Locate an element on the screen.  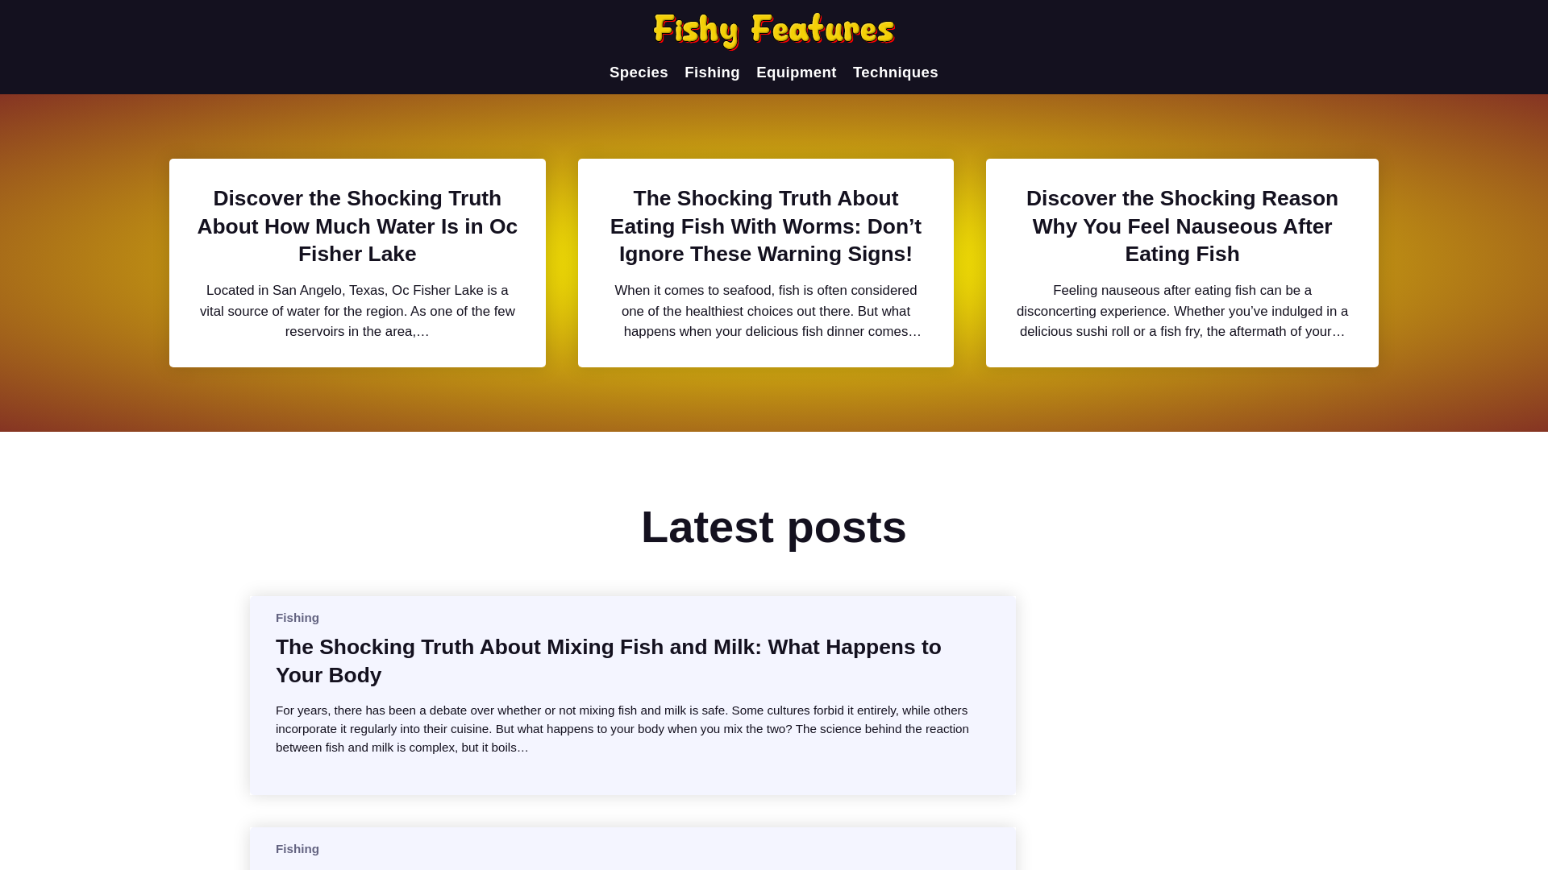
Species is located at coordinates (639, 72).